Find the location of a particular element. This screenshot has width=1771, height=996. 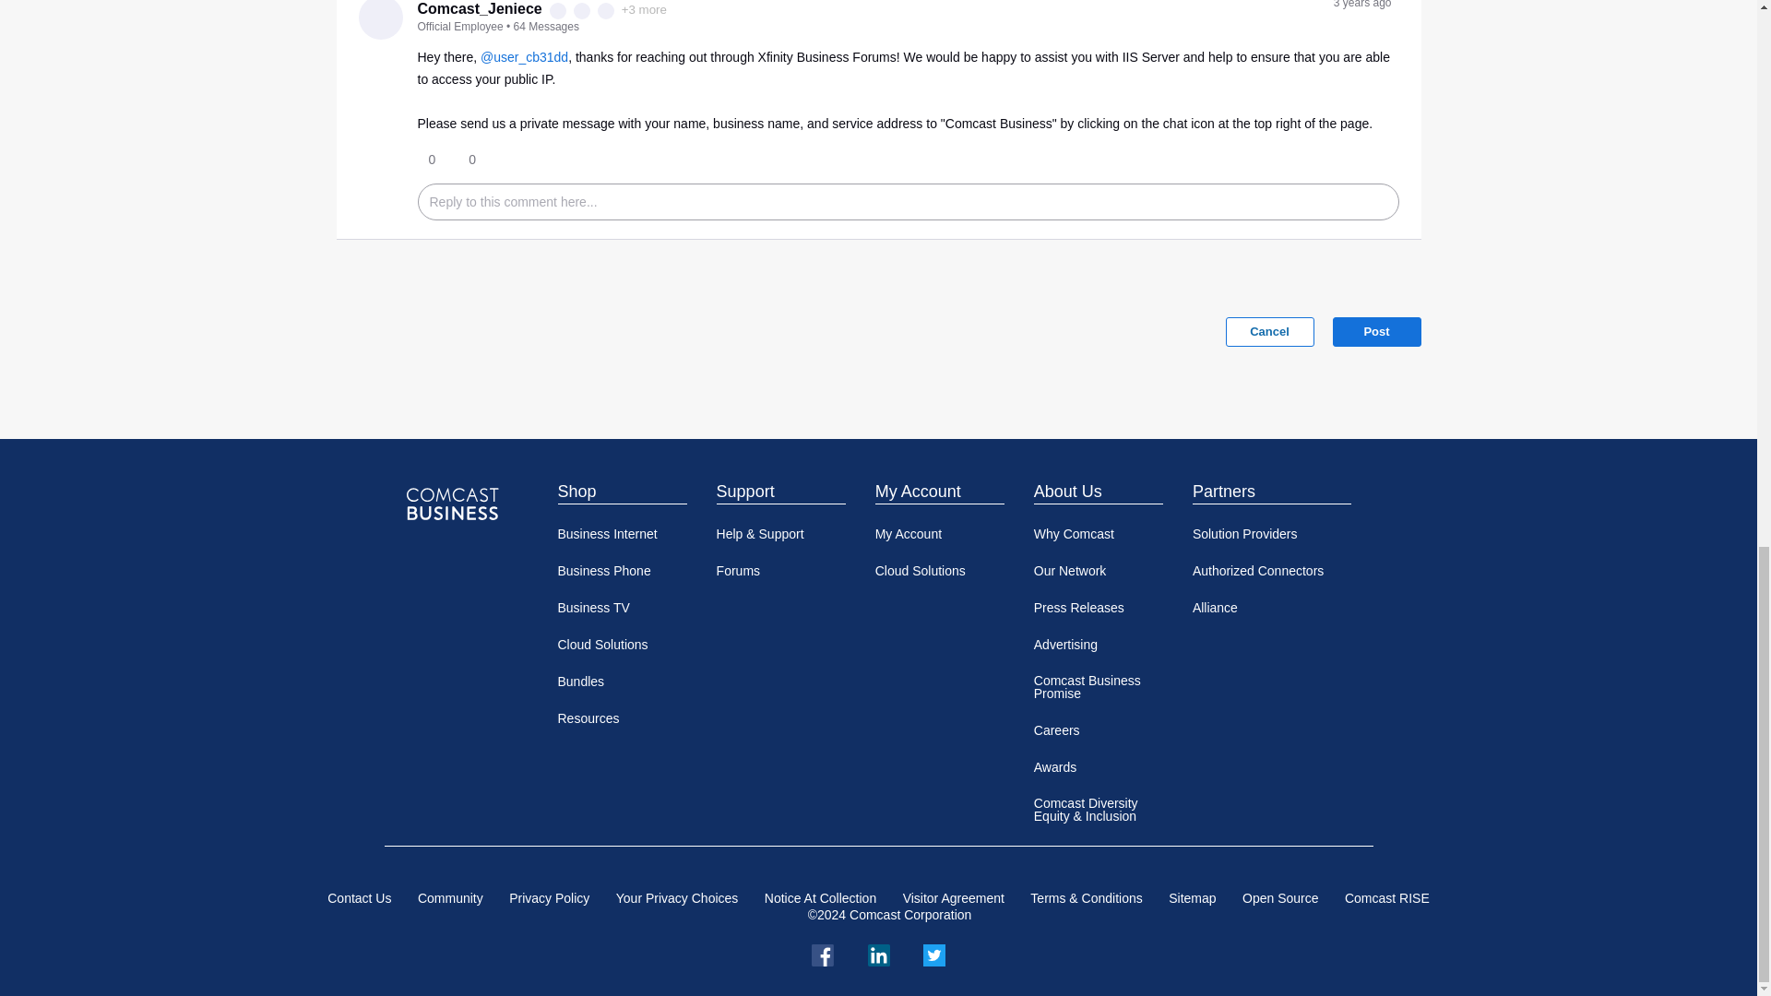

Shop is located at coordinates (622, 491).